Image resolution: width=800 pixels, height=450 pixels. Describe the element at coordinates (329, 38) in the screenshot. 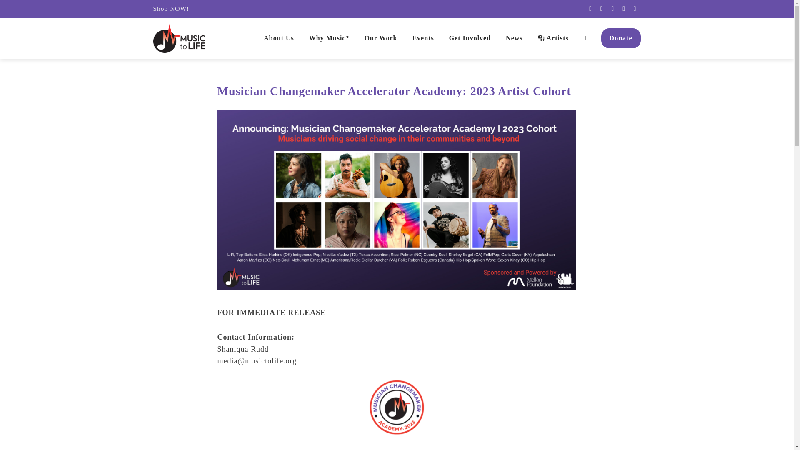

I see `Why Music?` at that location.